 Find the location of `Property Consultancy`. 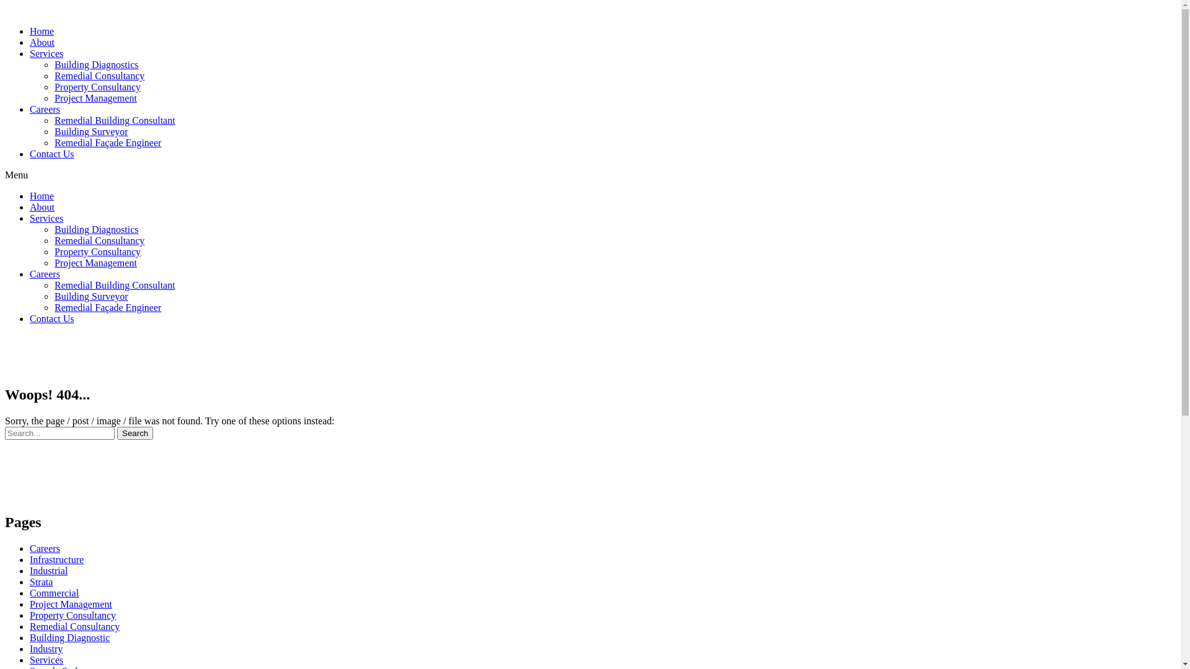

Property Consultancy is located at coordinates (98, 87).